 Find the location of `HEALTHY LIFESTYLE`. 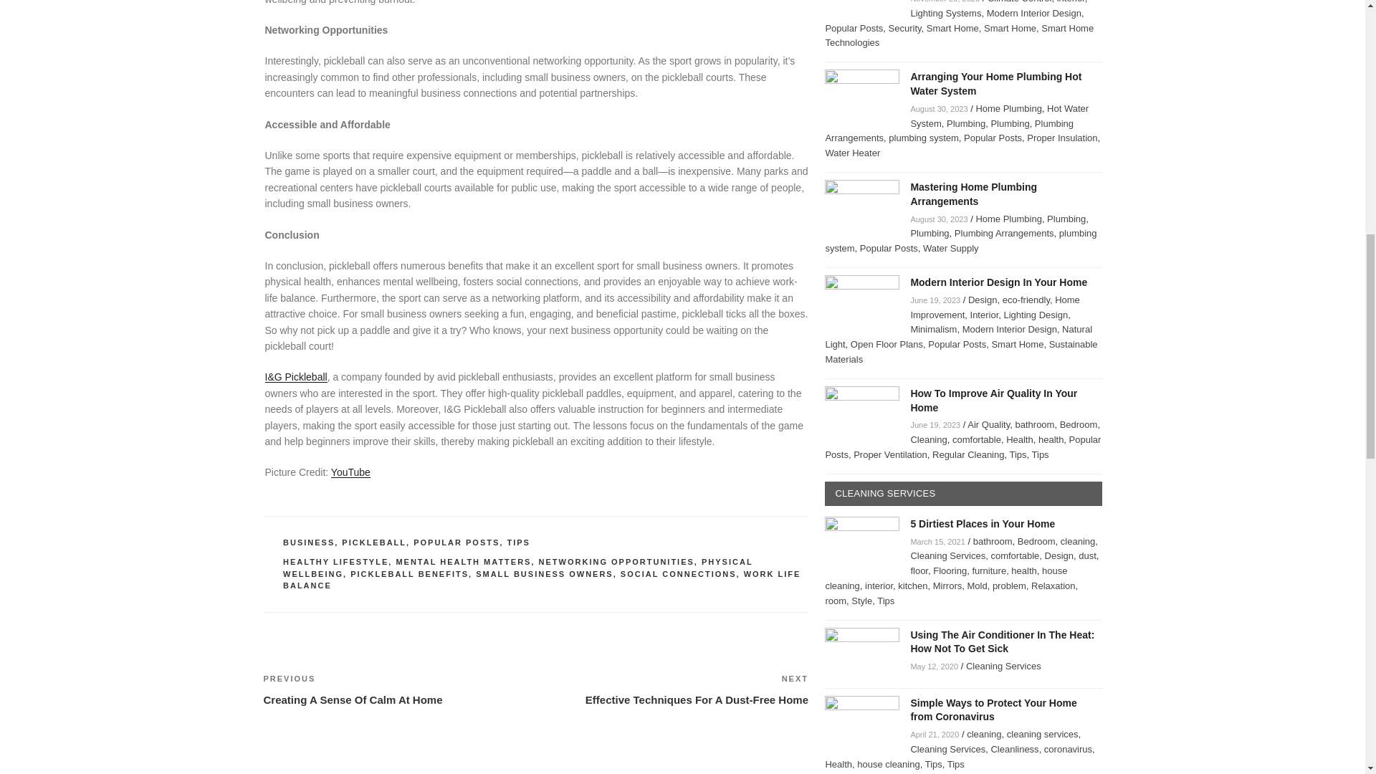

HEALTHY LIFESTYLE is located at coordinates (335, 561).